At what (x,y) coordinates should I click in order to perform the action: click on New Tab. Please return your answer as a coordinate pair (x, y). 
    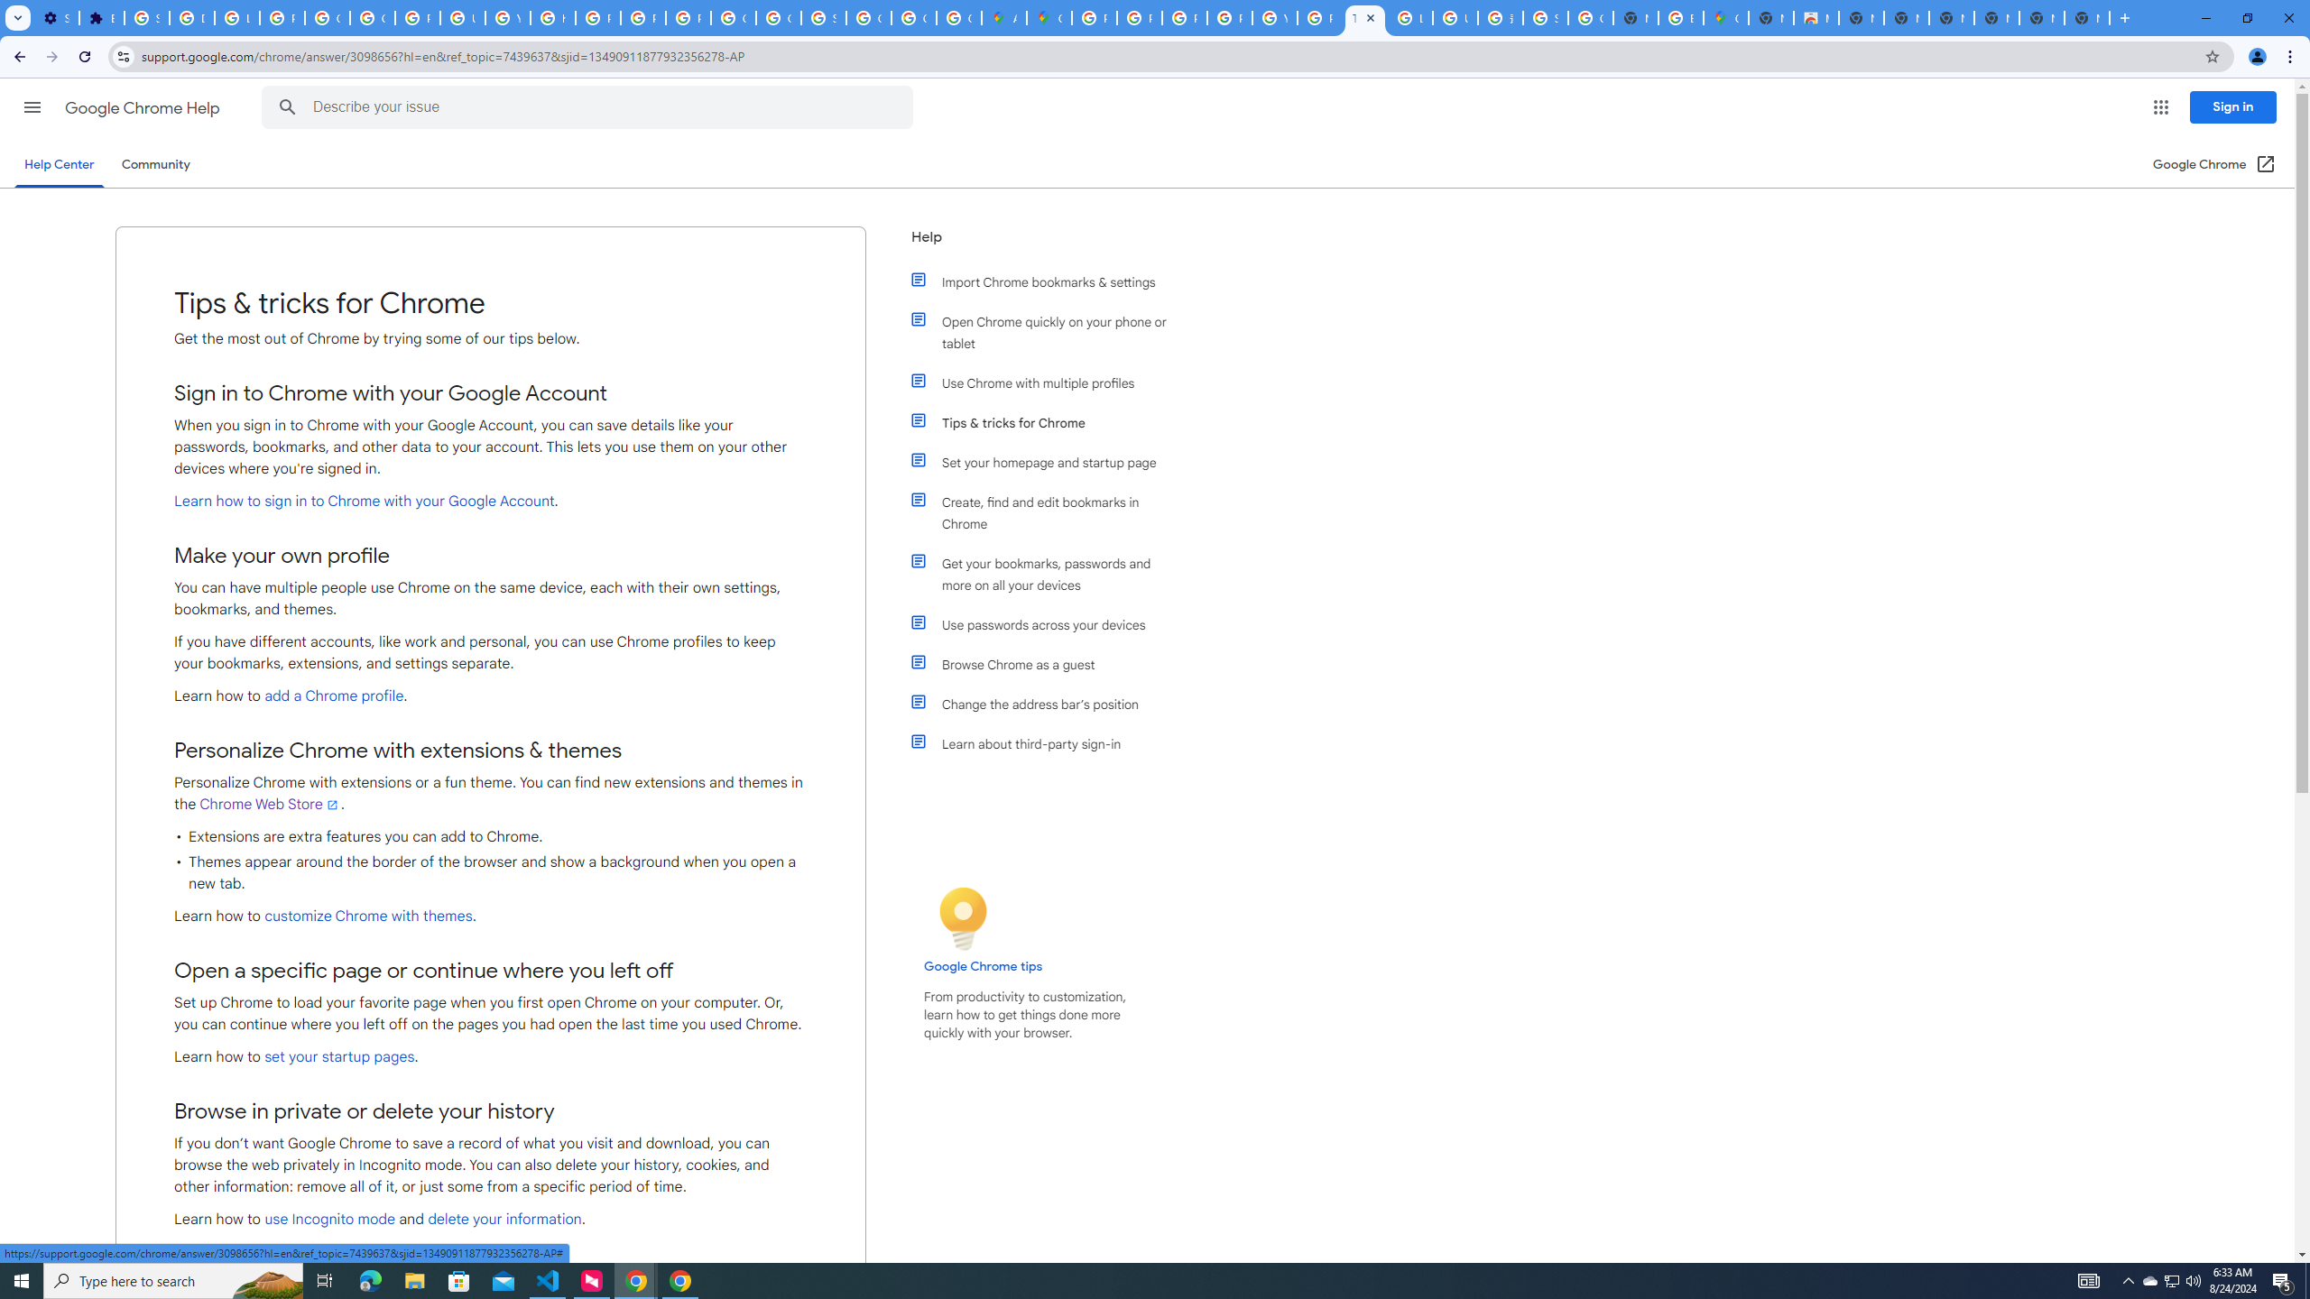
    Looking at the image, I should click on (2086, 18).